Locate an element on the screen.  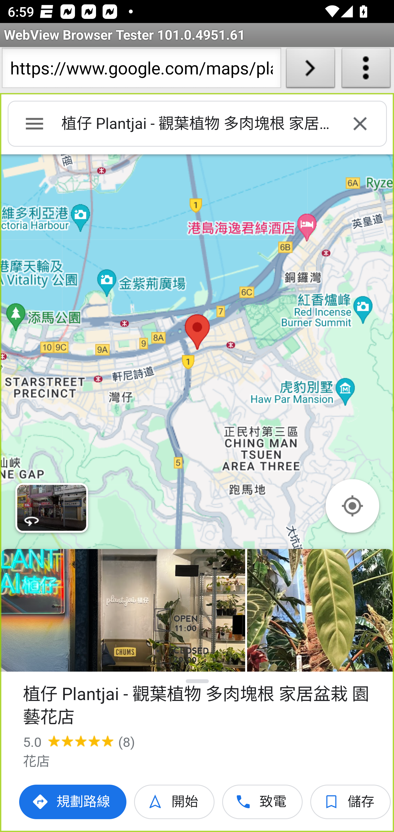
將「植仔 Plantjai - 觀葉植物 多肉塊根 家居盆栽 園藝花店」儲存至清單中 is located at coordinates (351, 802).